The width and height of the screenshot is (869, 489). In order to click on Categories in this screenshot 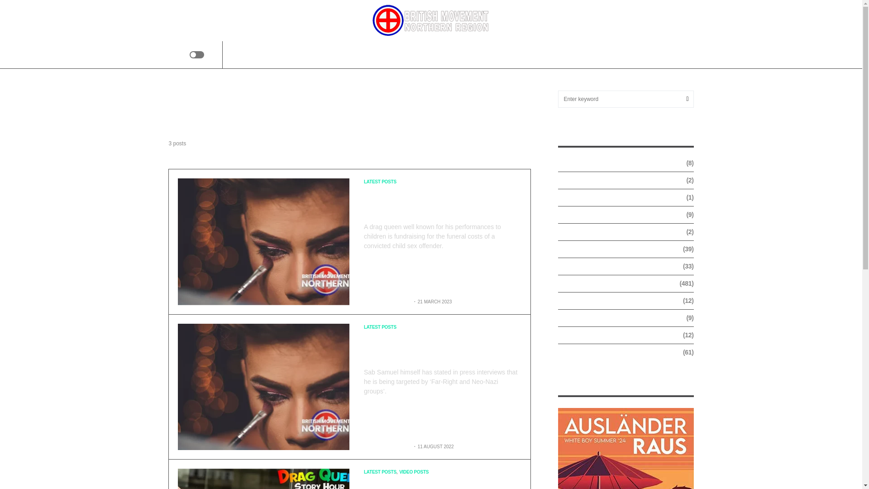, I will do `click(383, 54)`.